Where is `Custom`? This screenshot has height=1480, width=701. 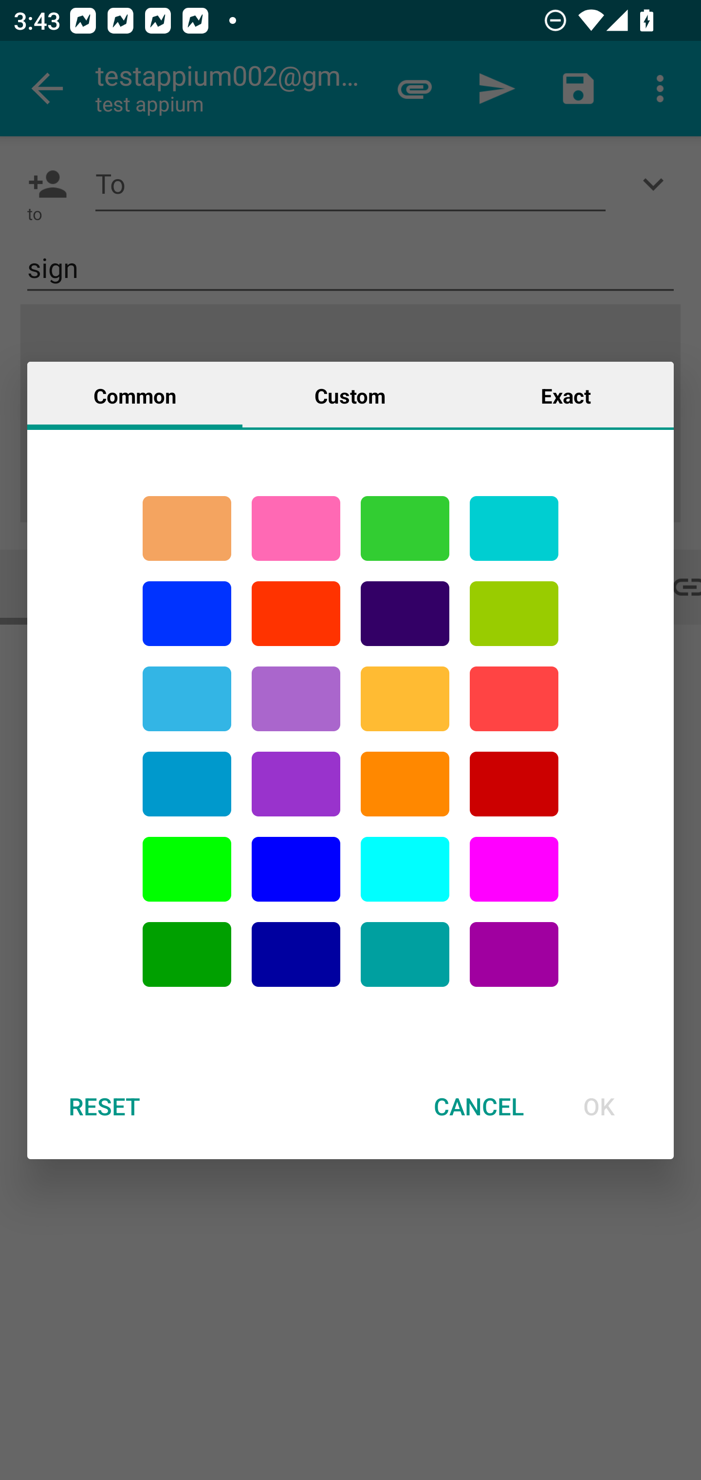
Custom is located at coordinates (350, 395).